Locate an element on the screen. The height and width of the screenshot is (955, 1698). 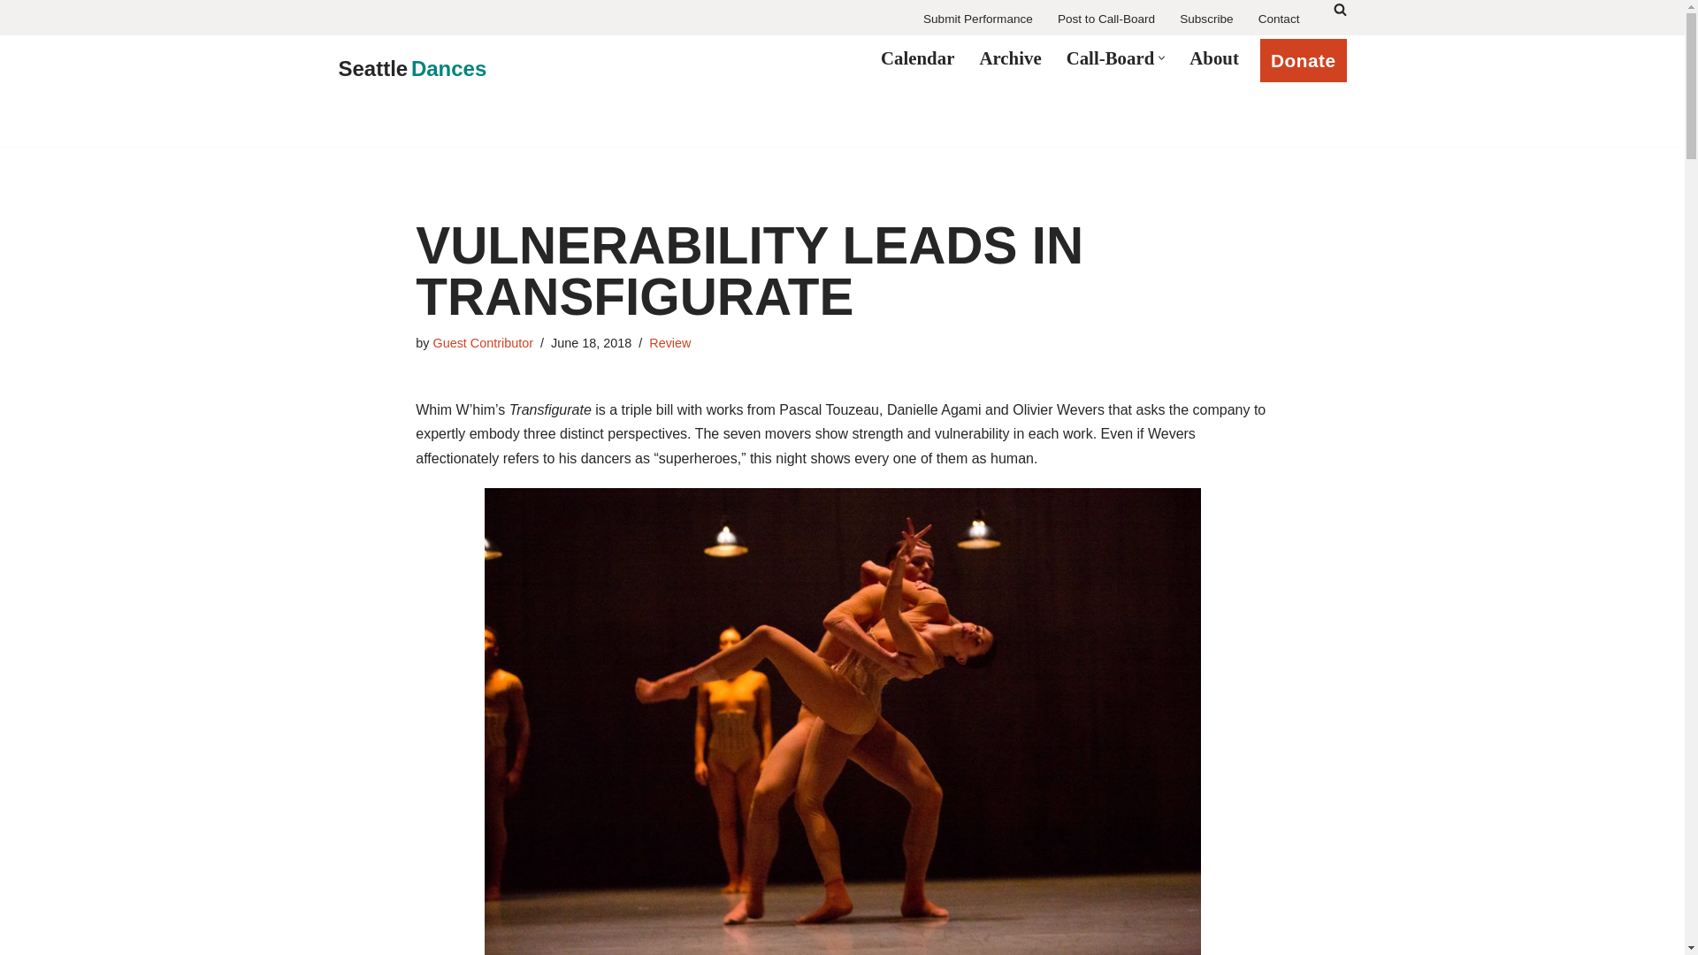
Donate is located at coordinates (1303, 60).